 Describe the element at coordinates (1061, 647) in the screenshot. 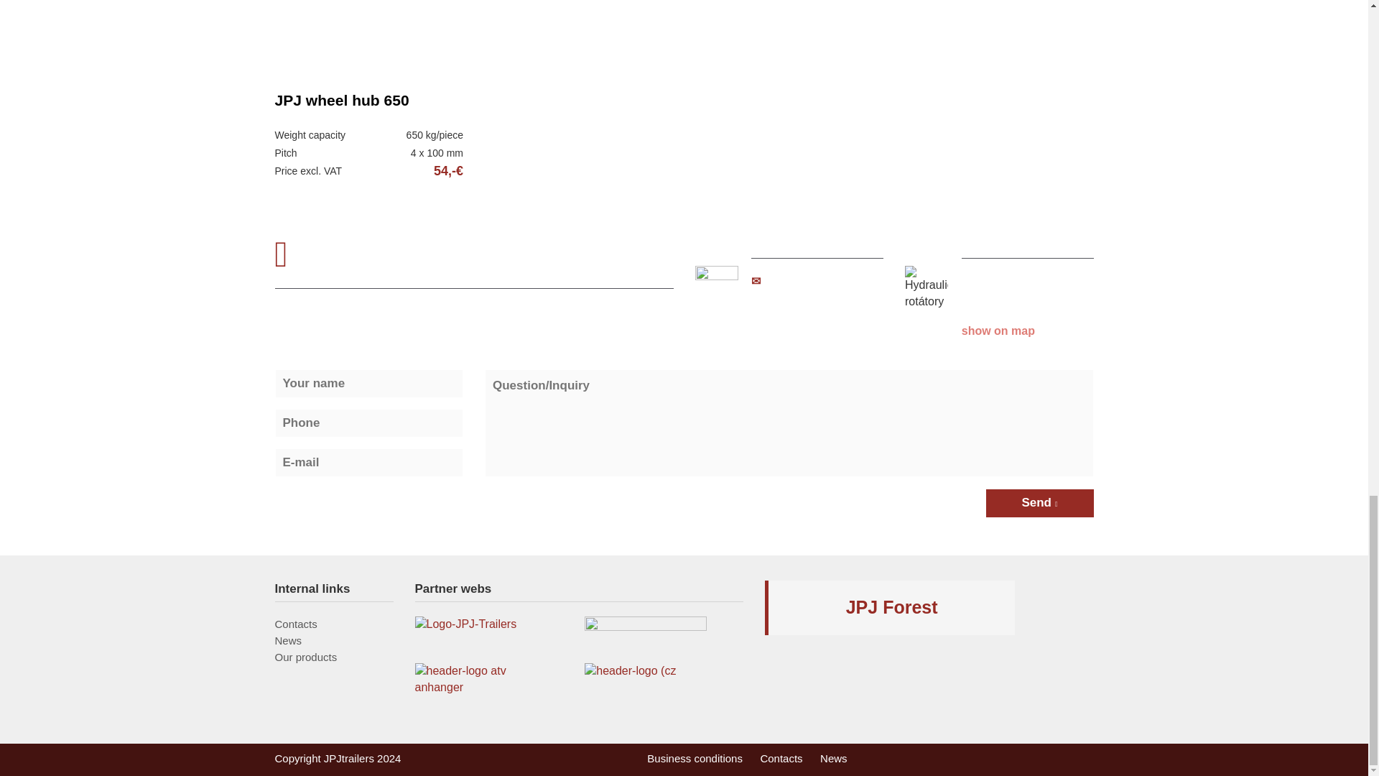

I see `Twitter` at that location.